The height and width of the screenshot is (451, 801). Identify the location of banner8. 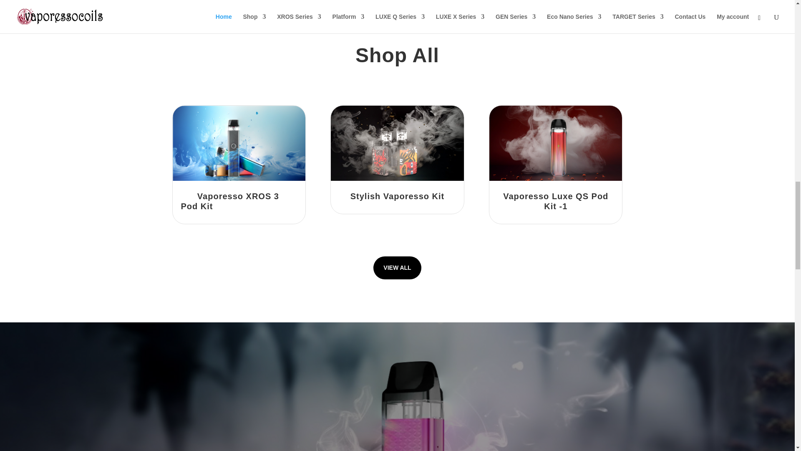
(556, 143).